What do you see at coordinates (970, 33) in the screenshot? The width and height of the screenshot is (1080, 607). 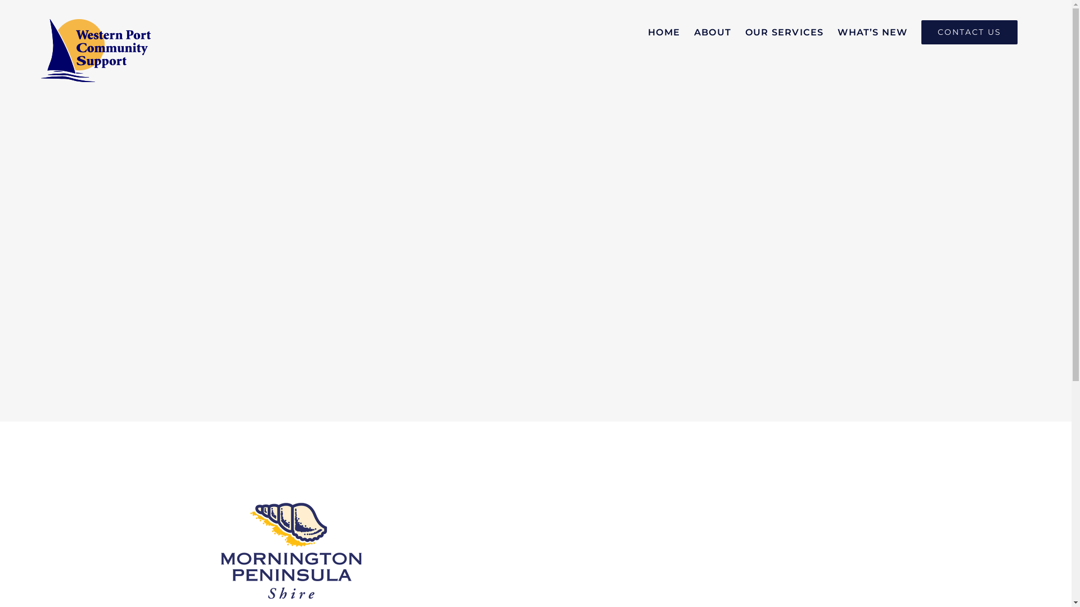 I see `CONTACT US` at bounding box center [970, 33].